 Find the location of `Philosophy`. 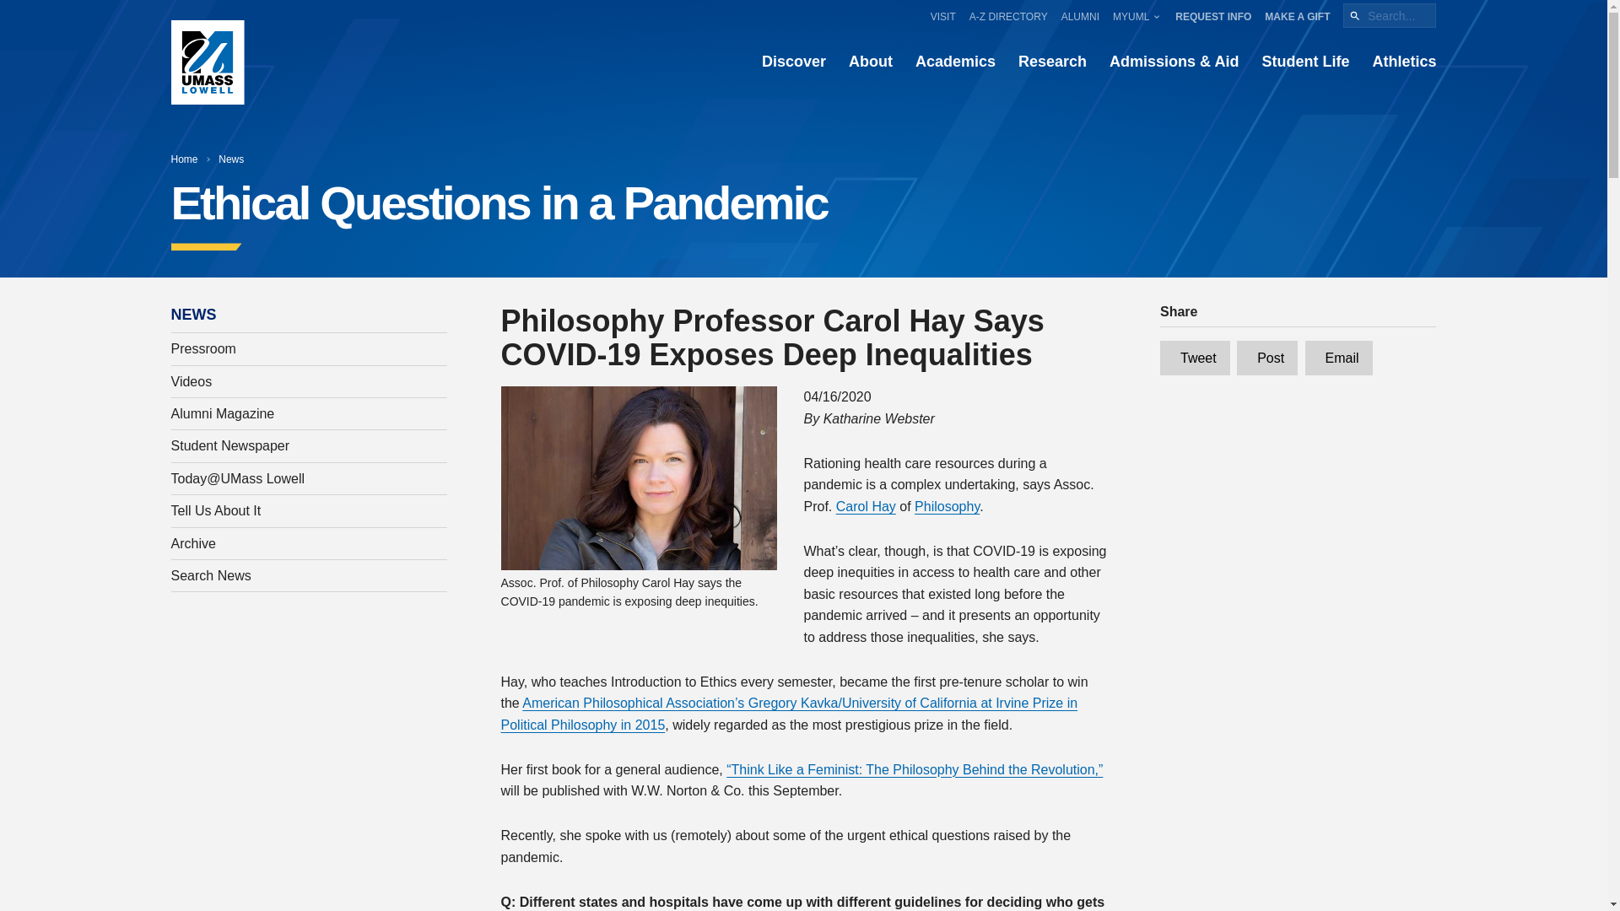

Philosophy is located at coordinates (947, 506).